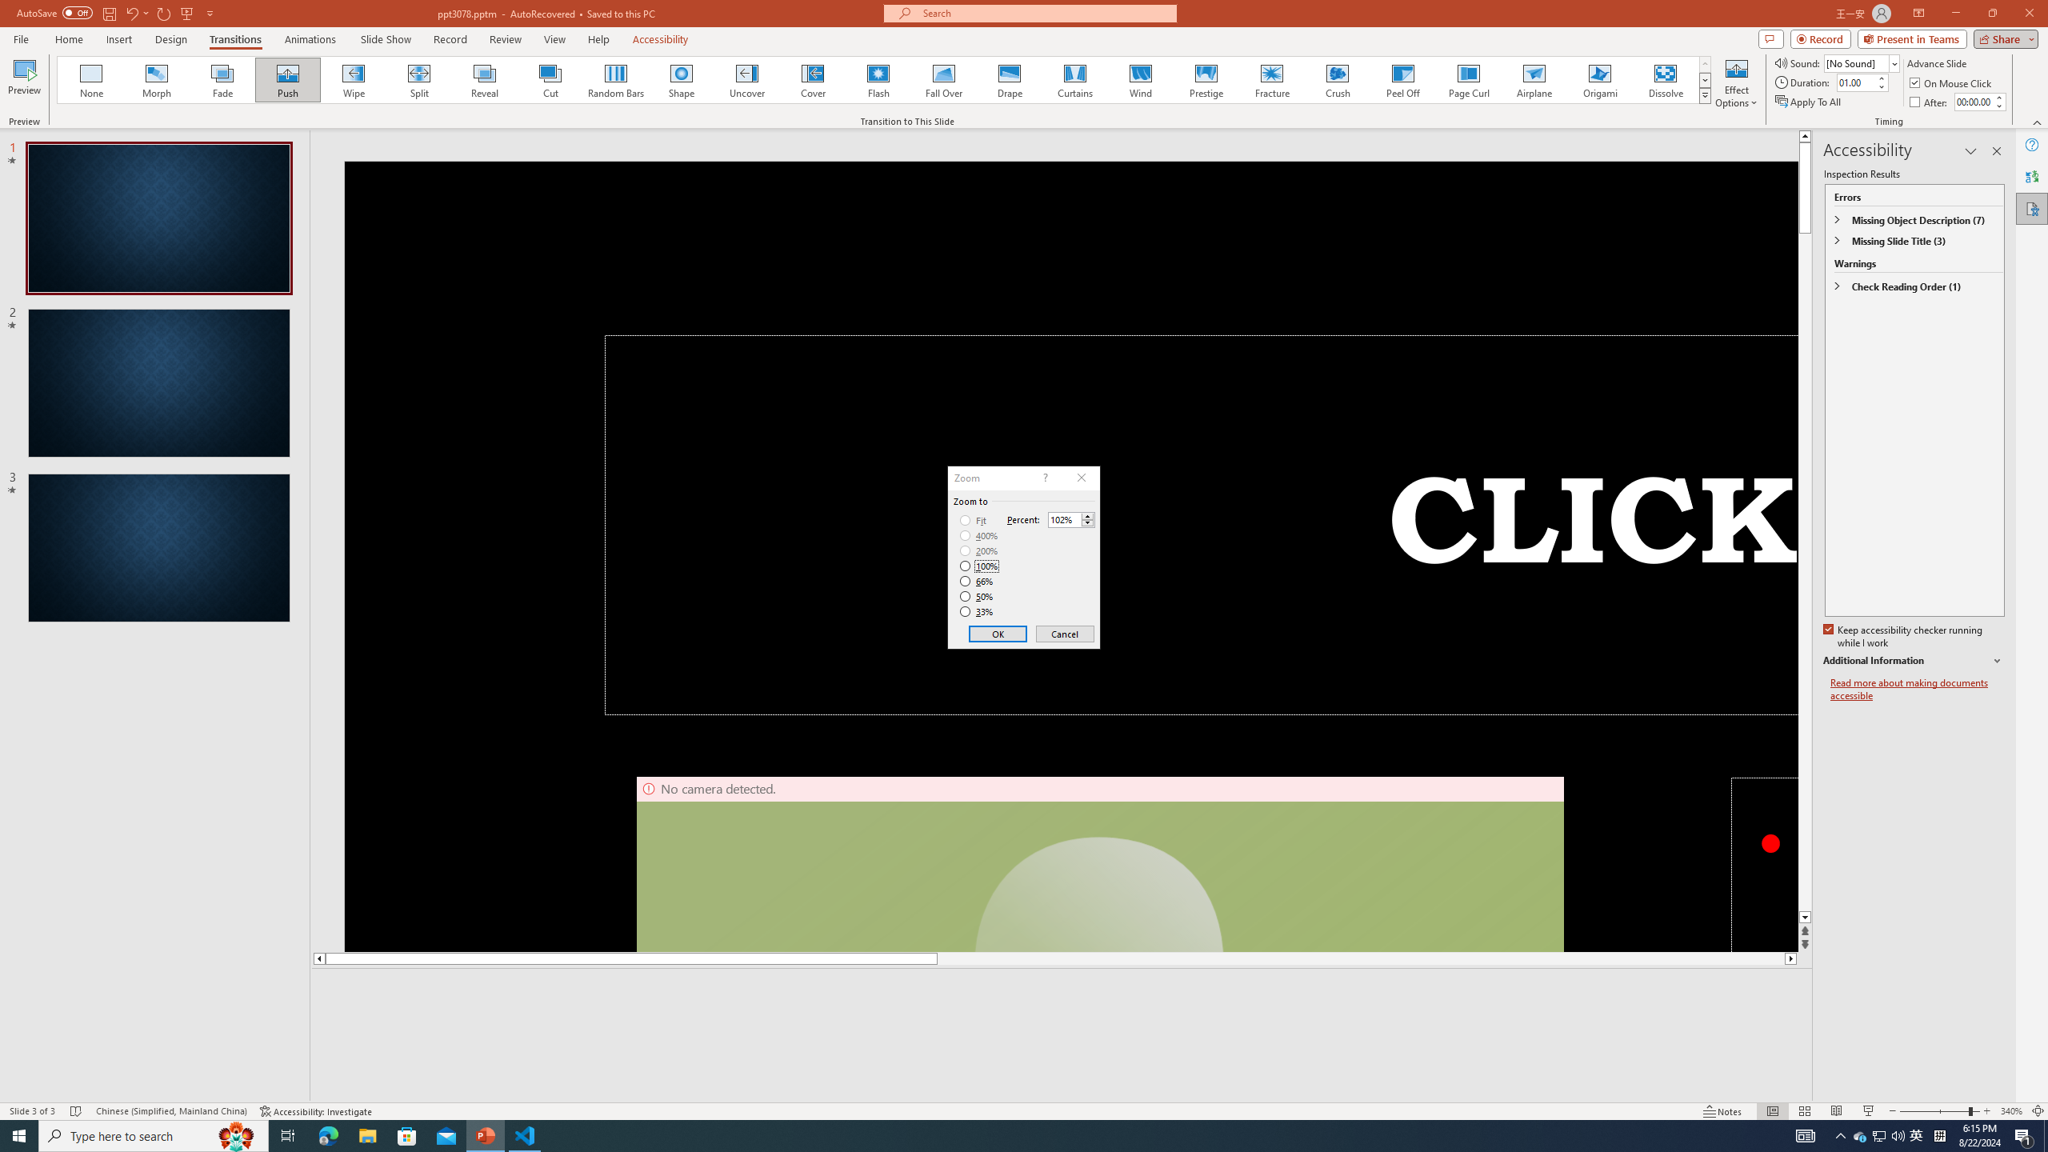 This screenshot has height=1152, width=2048. I want to click on Uncover, so click(747, 80).